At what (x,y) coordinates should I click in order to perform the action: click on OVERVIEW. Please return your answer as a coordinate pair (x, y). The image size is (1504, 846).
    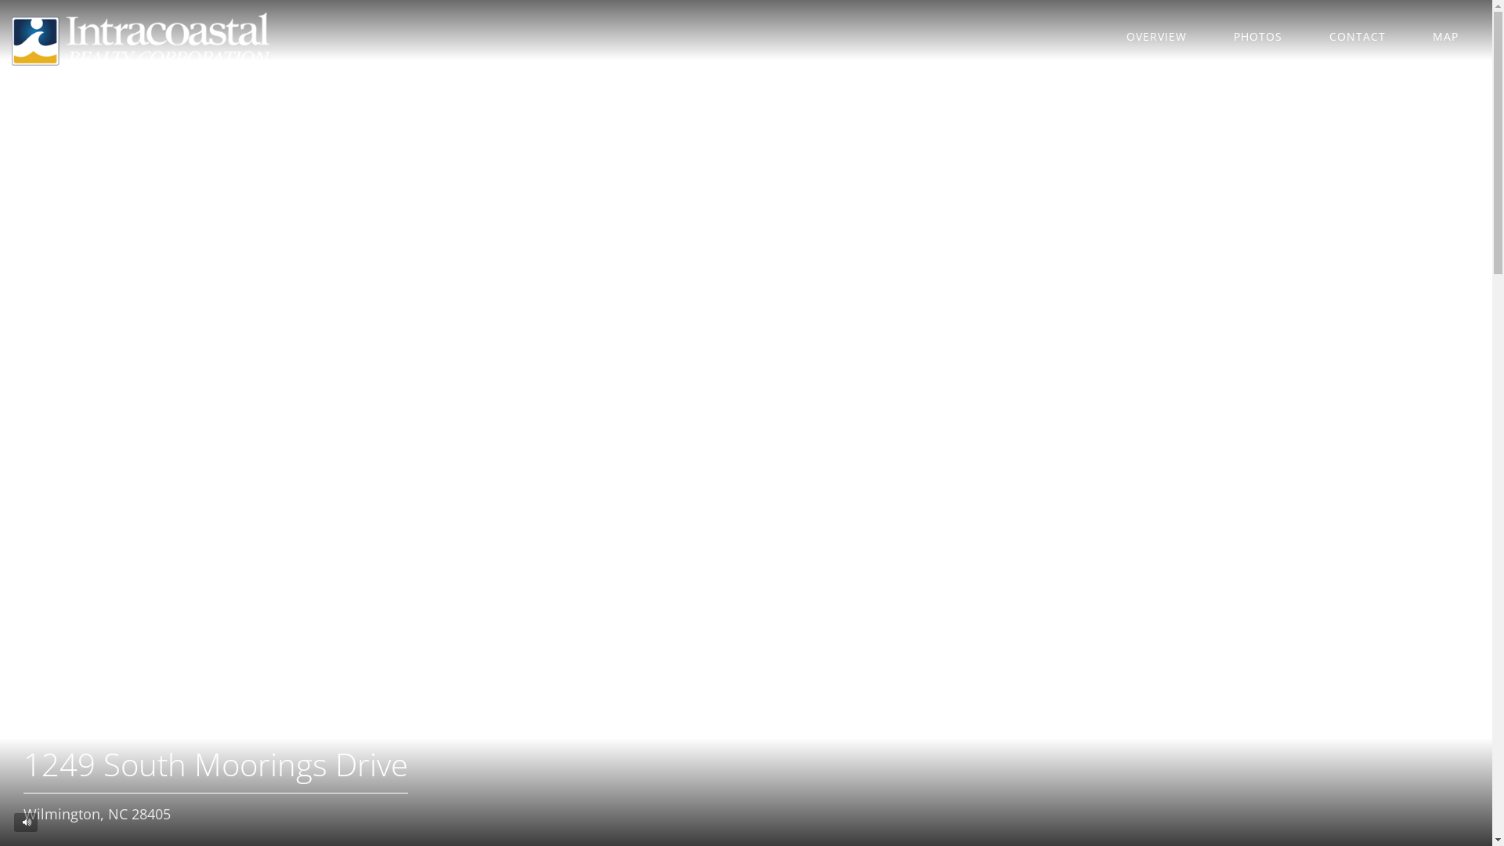
    Looking at the image, I should click on (1156, 36).